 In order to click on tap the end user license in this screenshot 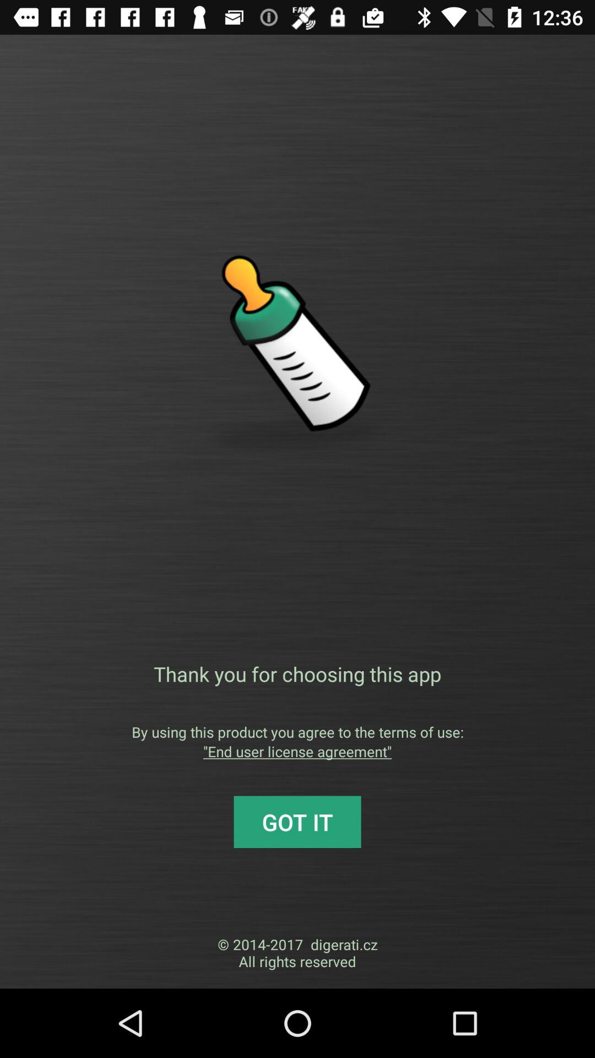, I will do `click(297, 752)`.